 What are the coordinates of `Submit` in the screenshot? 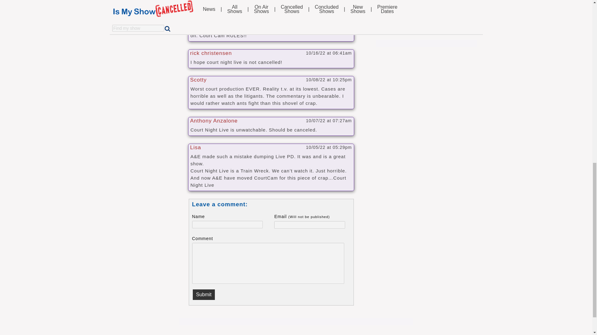 It's located at (204, 295).